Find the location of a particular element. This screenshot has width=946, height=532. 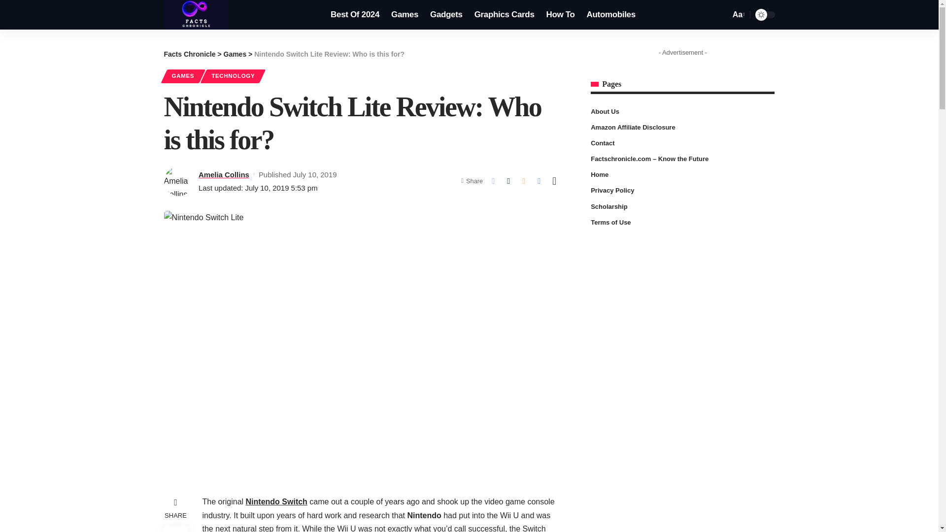

Graphics Cards is located at coordinates (504, 15).